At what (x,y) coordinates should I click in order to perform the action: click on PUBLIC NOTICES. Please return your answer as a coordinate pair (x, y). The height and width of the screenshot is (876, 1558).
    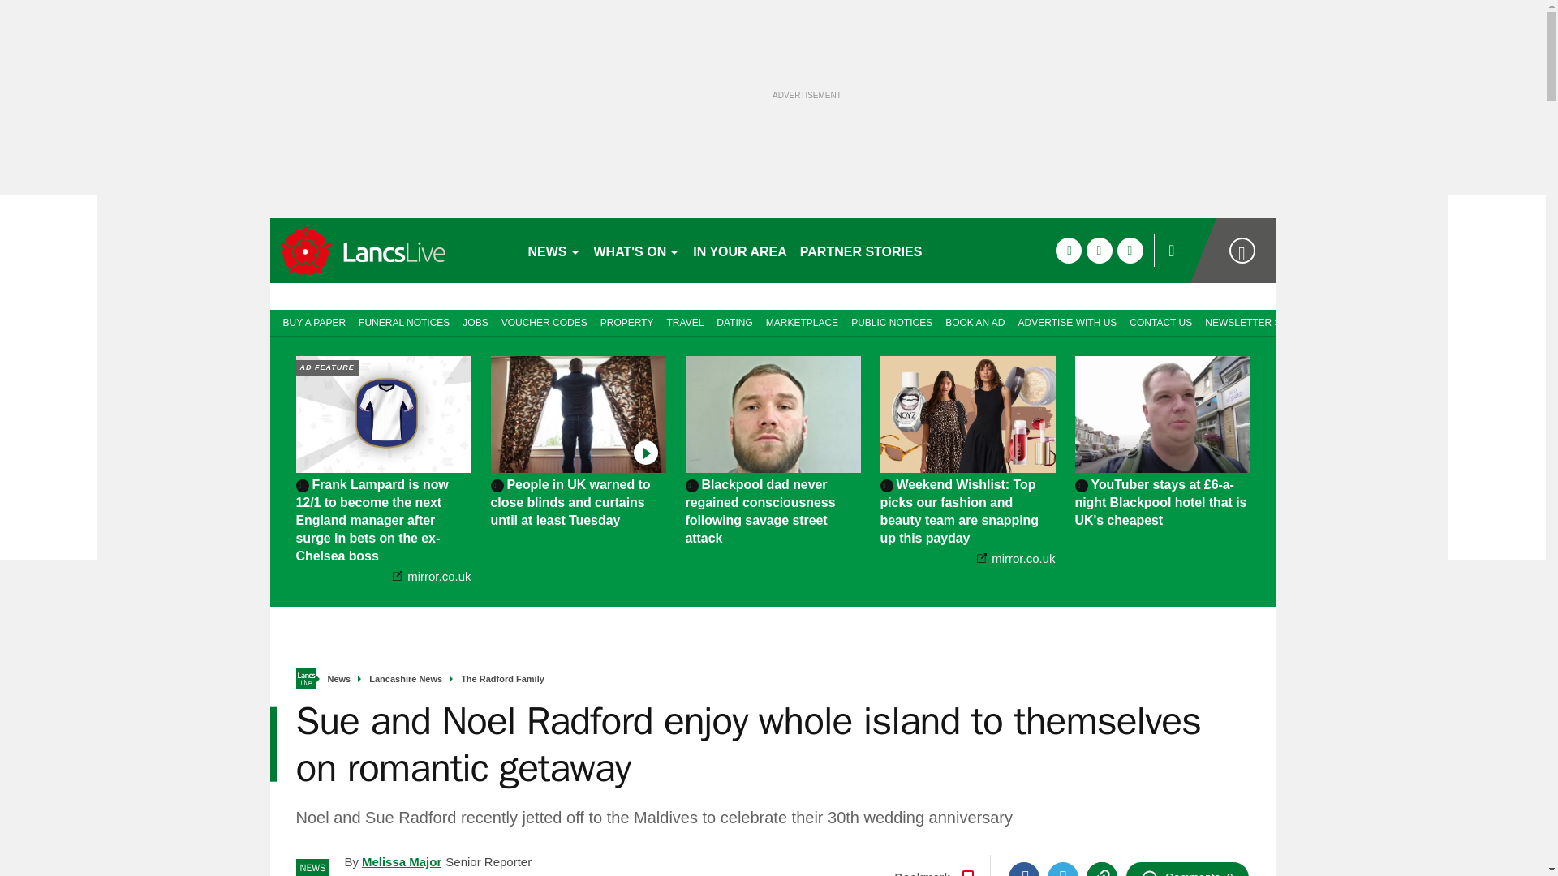
    Looking at the image, I should click on (891, 321).